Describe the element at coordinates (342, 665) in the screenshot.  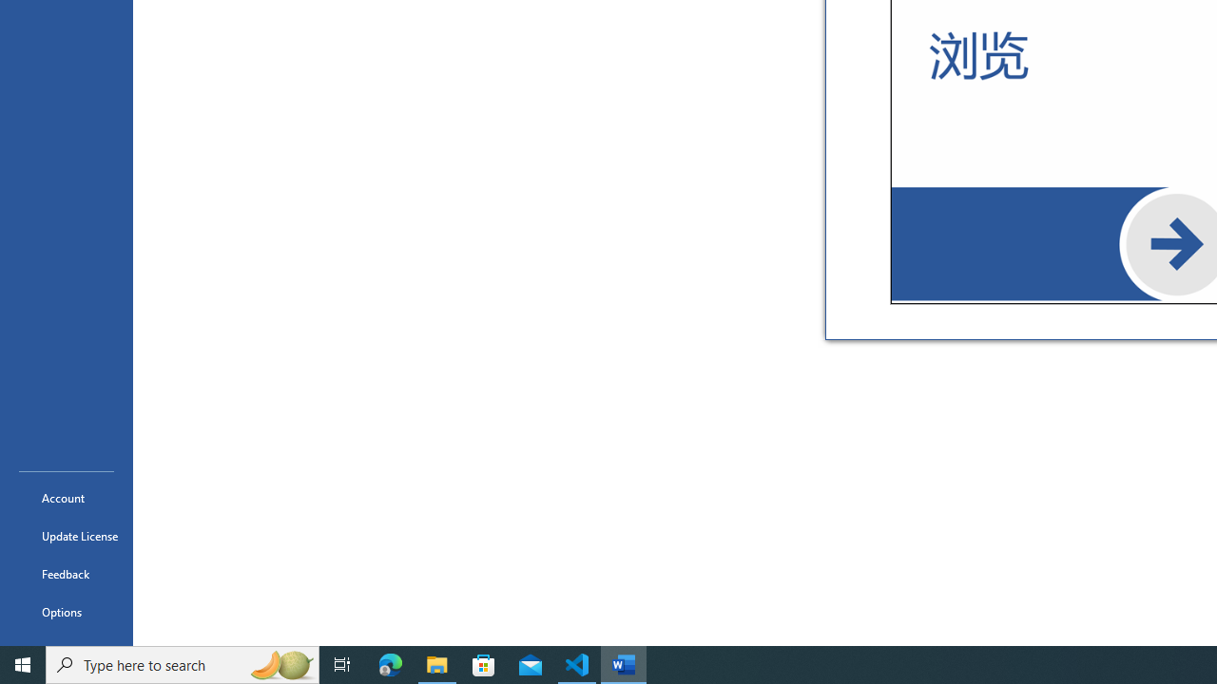
I see `Task View` at that location.